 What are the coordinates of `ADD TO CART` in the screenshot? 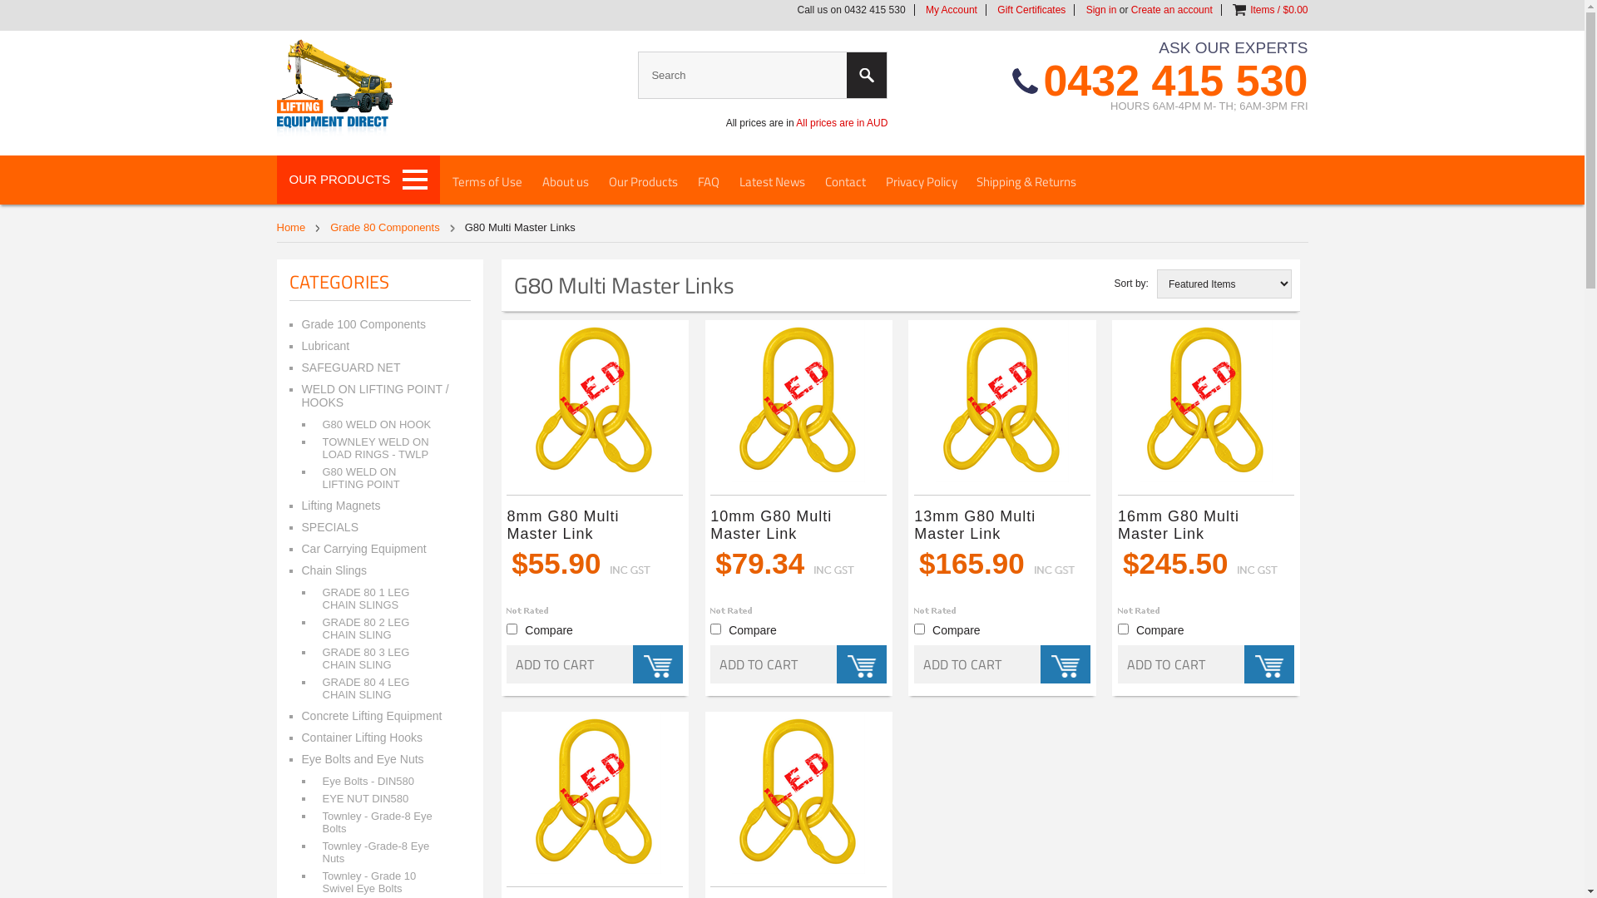 It's located at (595, 664).